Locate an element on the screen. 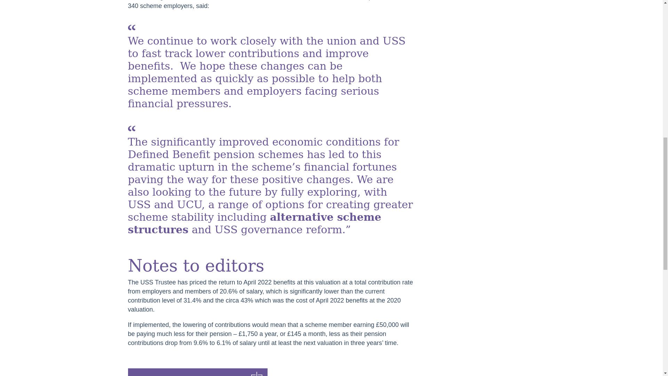 The image size is (668, 376). Letter to USS, 29 September 2023 is located at coordinates (198, 372).